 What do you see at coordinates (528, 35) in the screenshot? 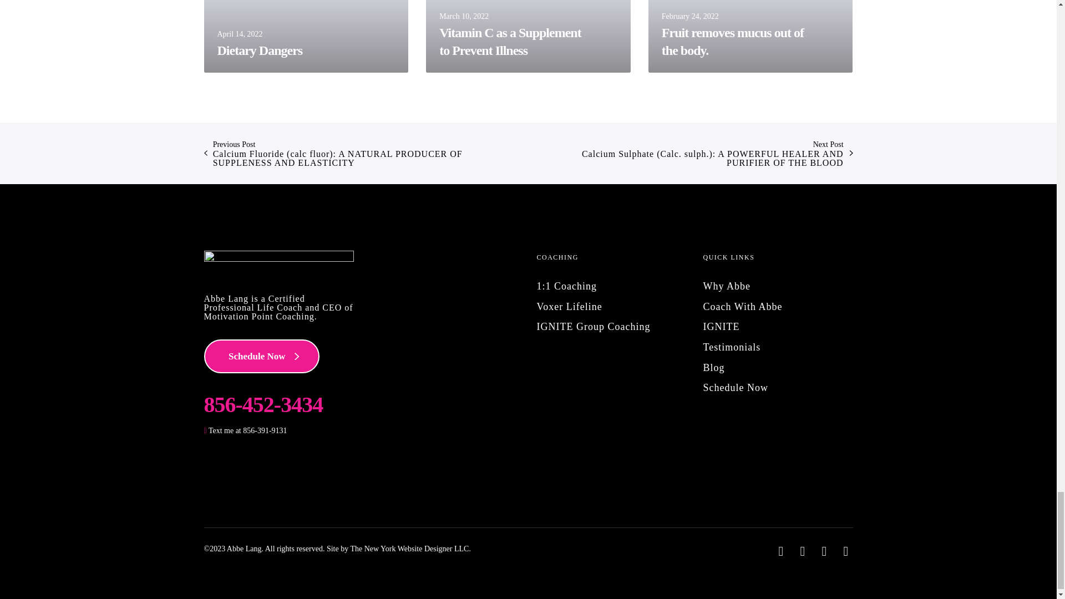
I see `Vitamin C as a Supplement to Prevent Illness` at bounding box center [528, 35].